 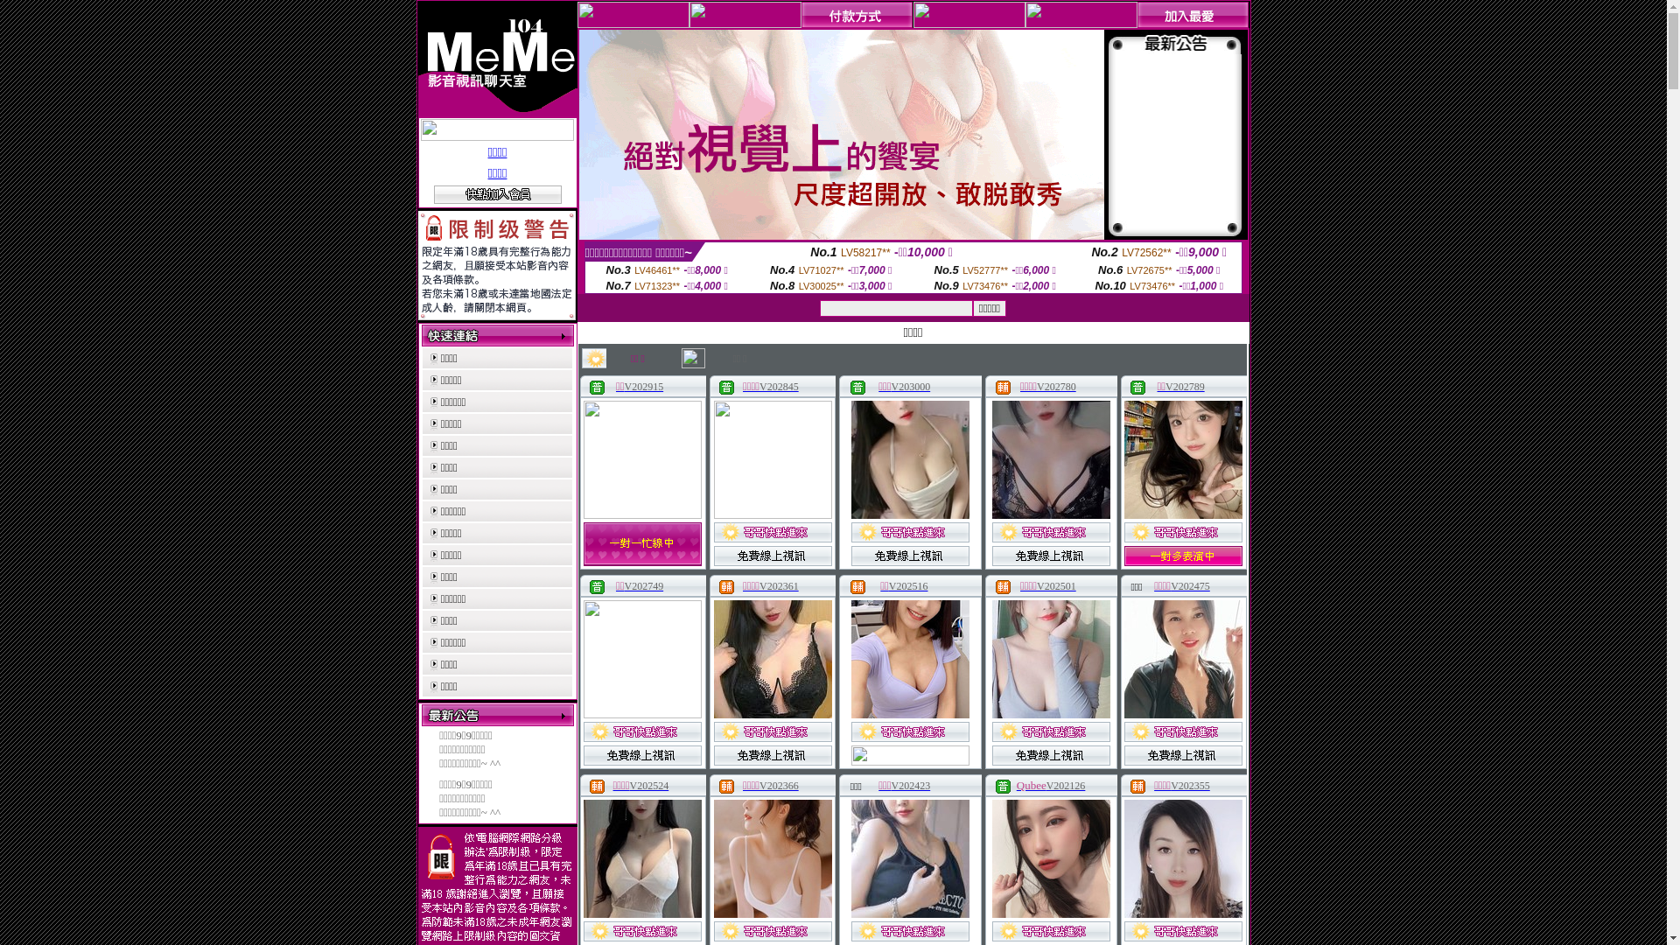 I want to click on V202126, so click(x=1066, y=786).